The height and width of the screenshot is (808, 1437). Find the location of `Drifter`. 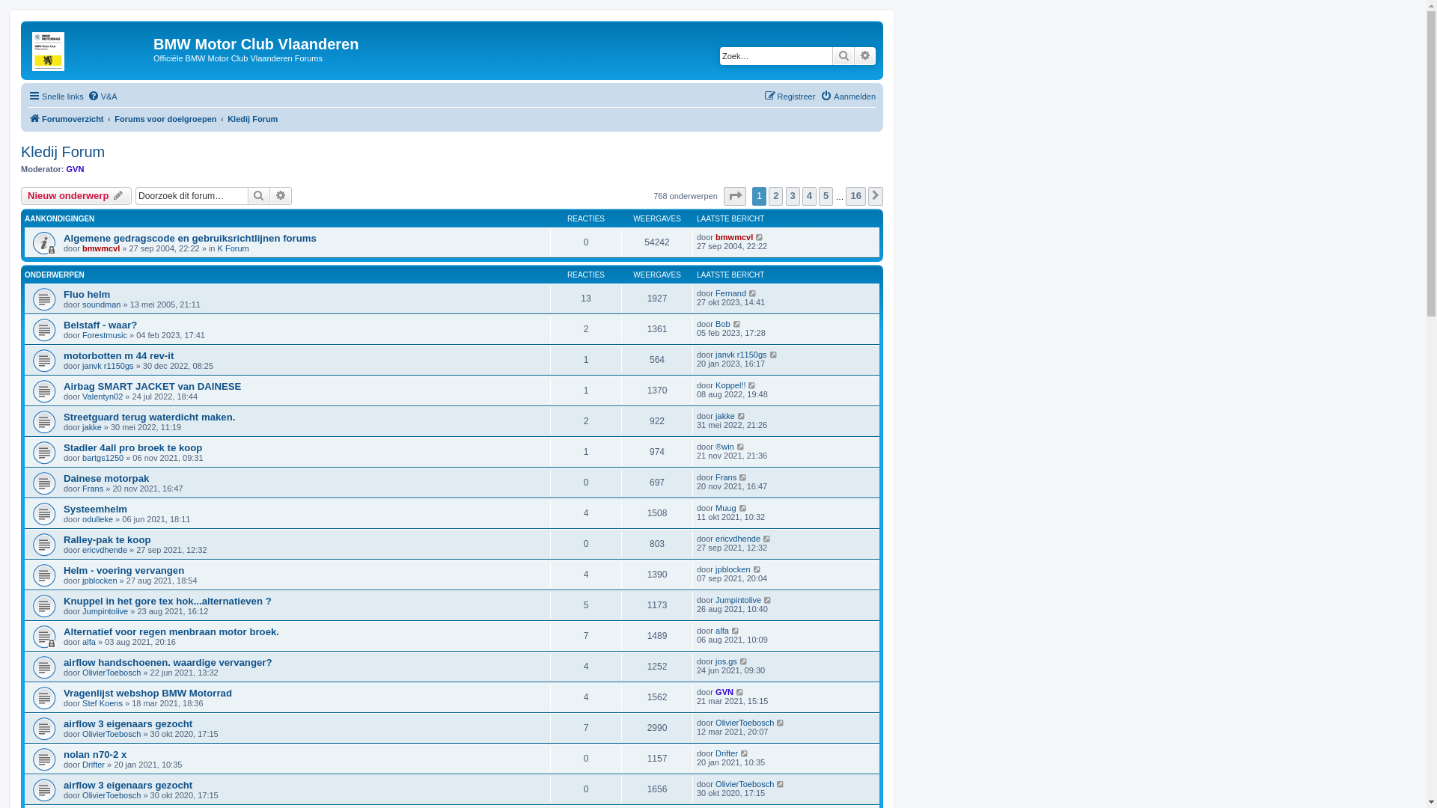

Drifter is located at coordinates (94, 765).